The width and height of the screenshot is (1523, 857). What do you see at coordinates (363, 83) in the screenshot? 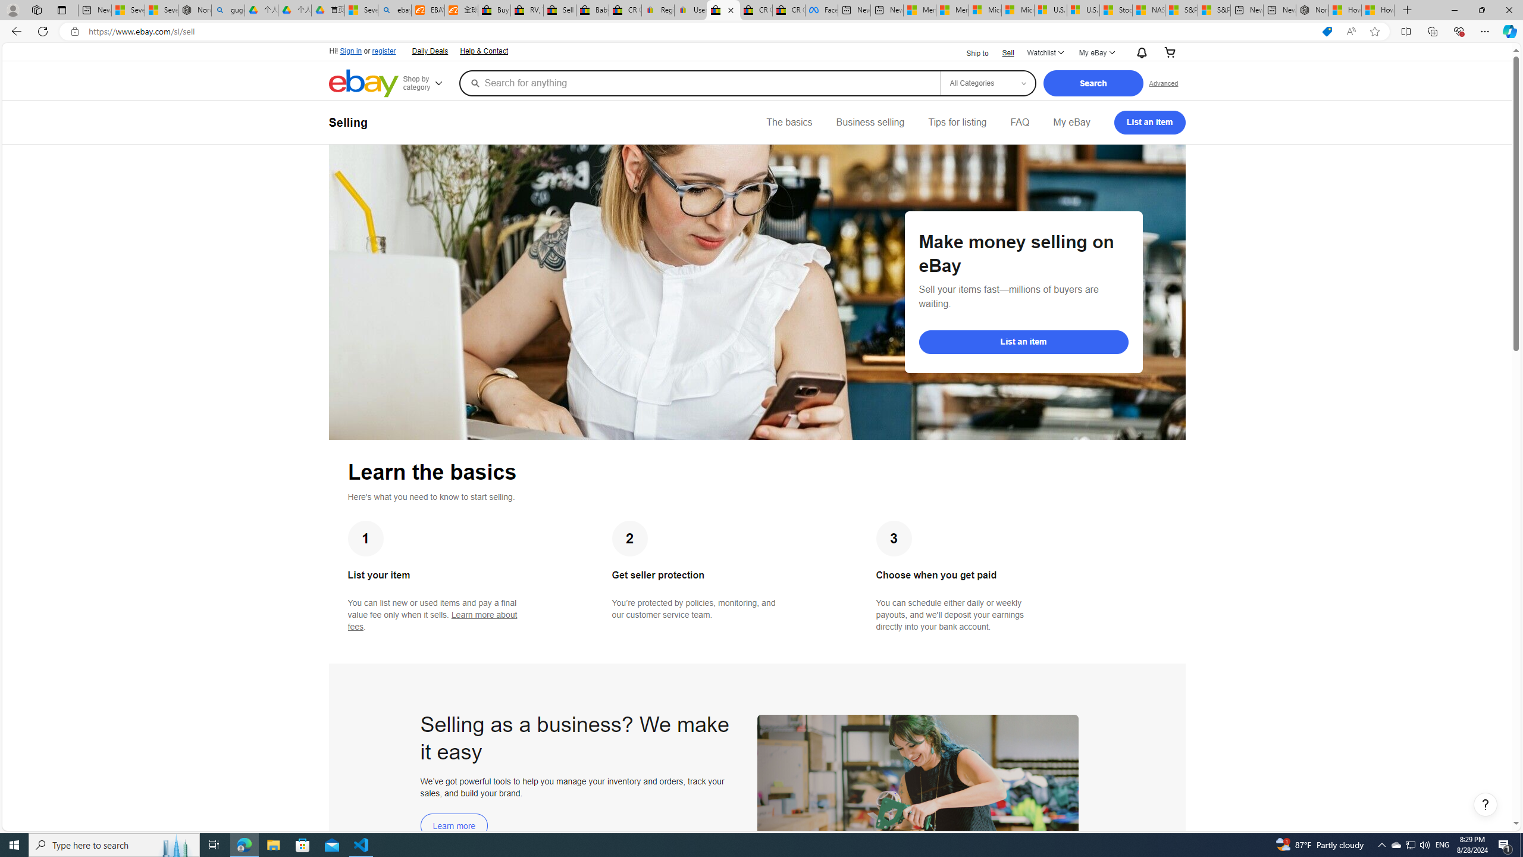
I see `eBay Home` at bounding box center [363, 83].